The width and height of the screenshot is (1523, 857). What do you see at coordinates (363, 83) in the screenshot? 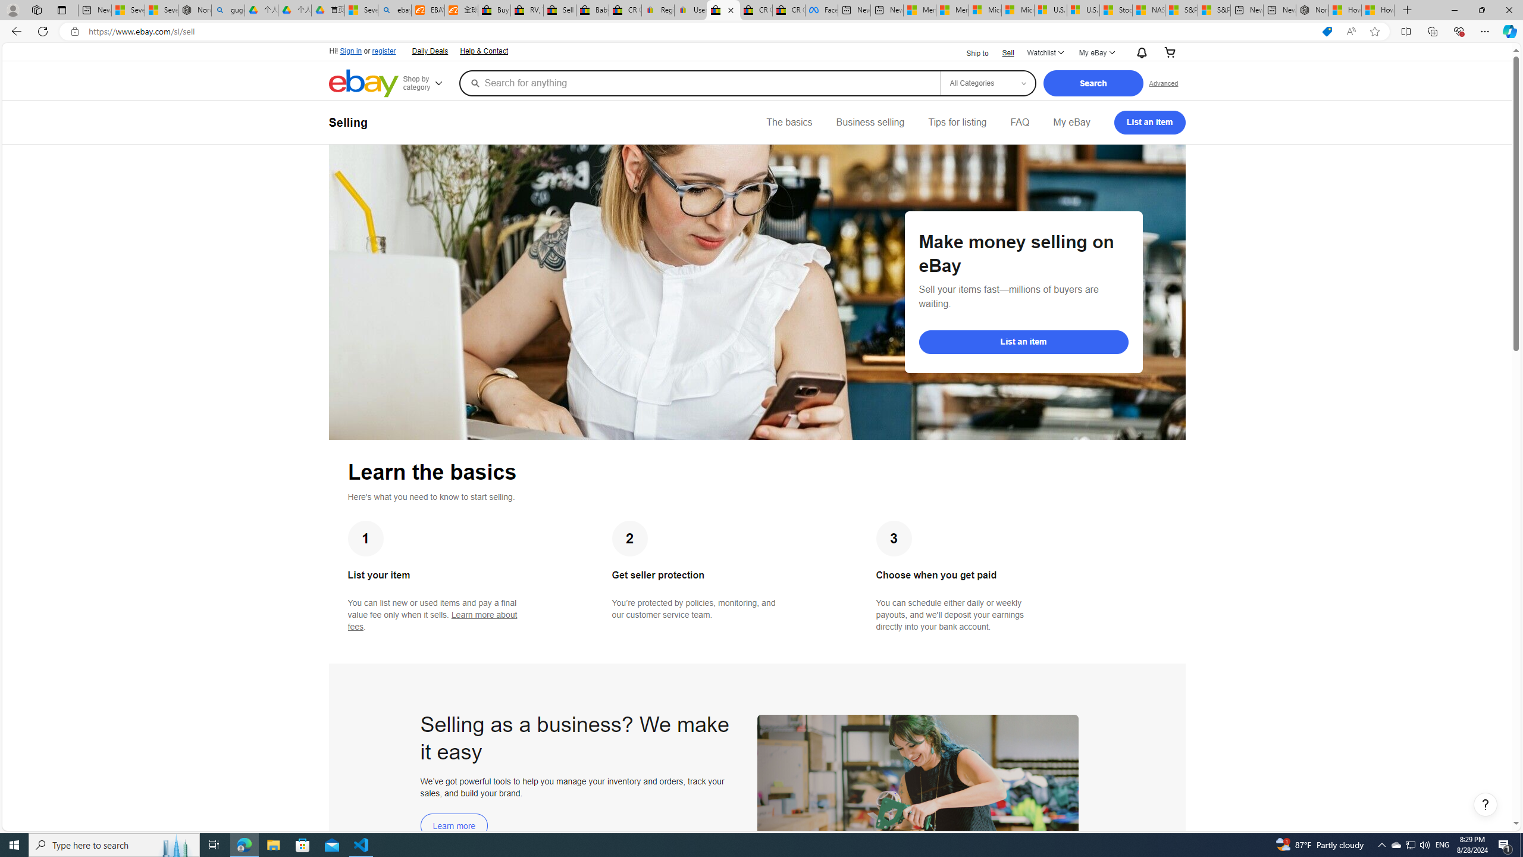
I see `eBay Home` at bounding box center [363, 83].